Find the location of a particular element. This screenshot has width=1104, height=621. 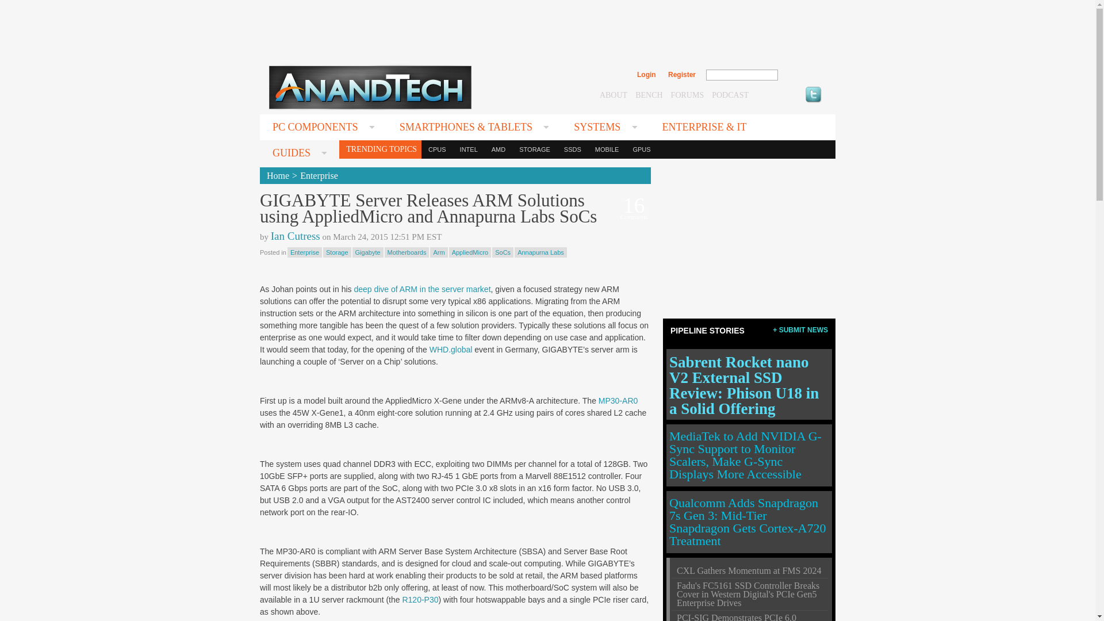

FORUMS is located at coordinates (688, 94).